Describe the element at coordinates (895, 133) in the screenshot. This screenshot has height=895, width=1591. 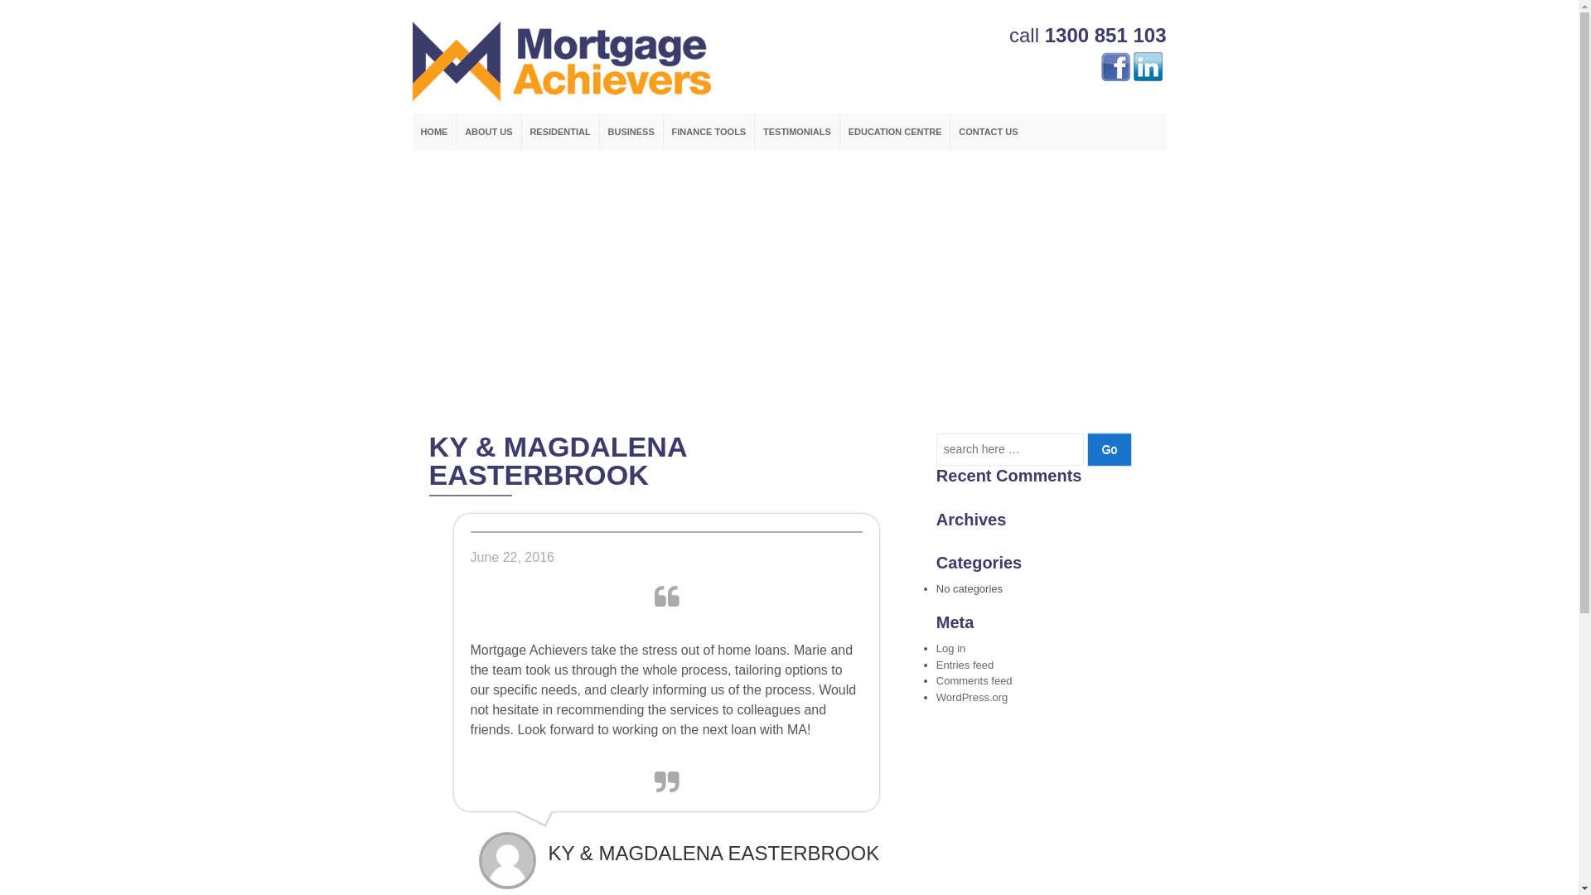
I see `EDUCATION CENTRE` at that location.